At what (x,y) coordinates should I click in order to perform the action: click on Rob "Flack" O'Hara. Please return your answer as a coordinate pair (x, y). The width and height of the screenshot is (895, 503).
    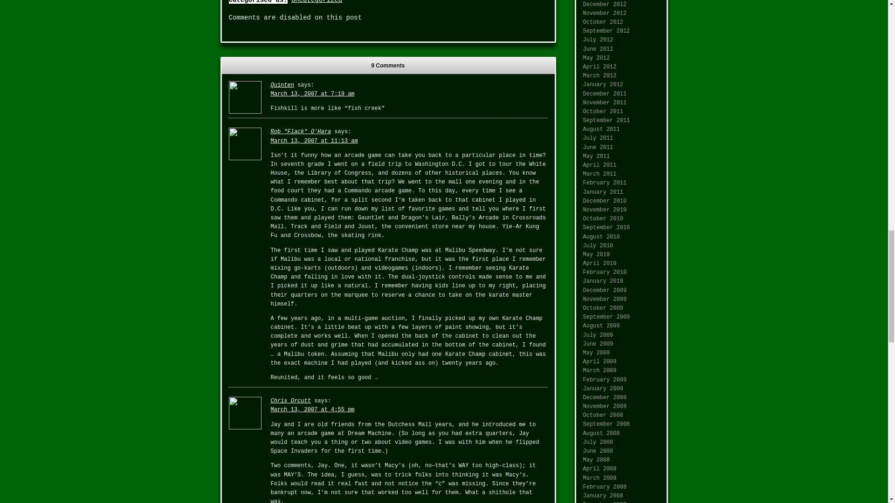
    Looking at the image, I should click on (300, 132).